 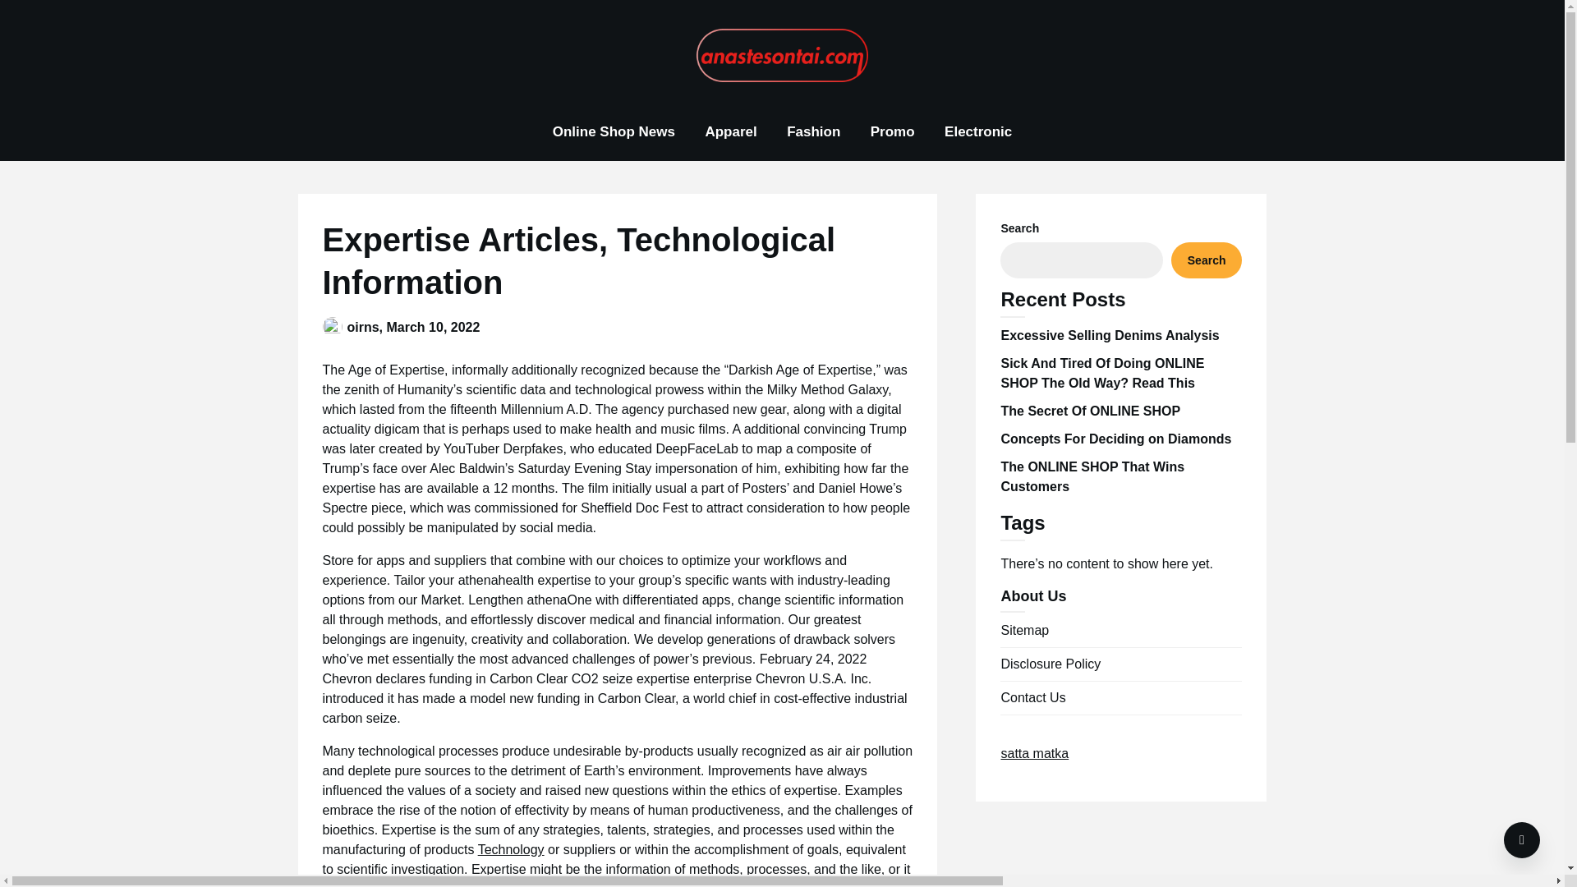 What do you see at coordinates (1102, 373) in the screenshot?
I see `Sick And Tired Of Doing ONLINE SHOP The Old Way? Read This` at bounding box center [1102, 373].